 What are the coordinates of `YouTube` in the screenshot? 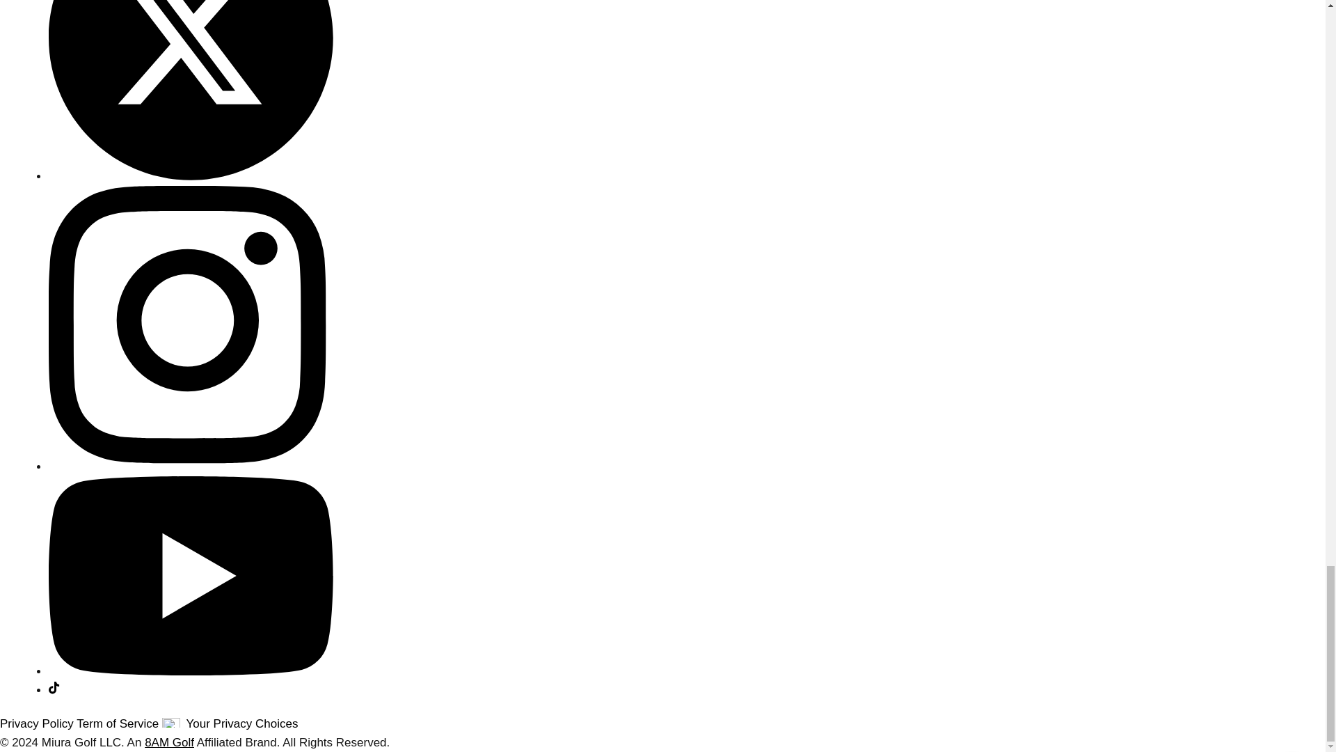 It's located at (191, 671).